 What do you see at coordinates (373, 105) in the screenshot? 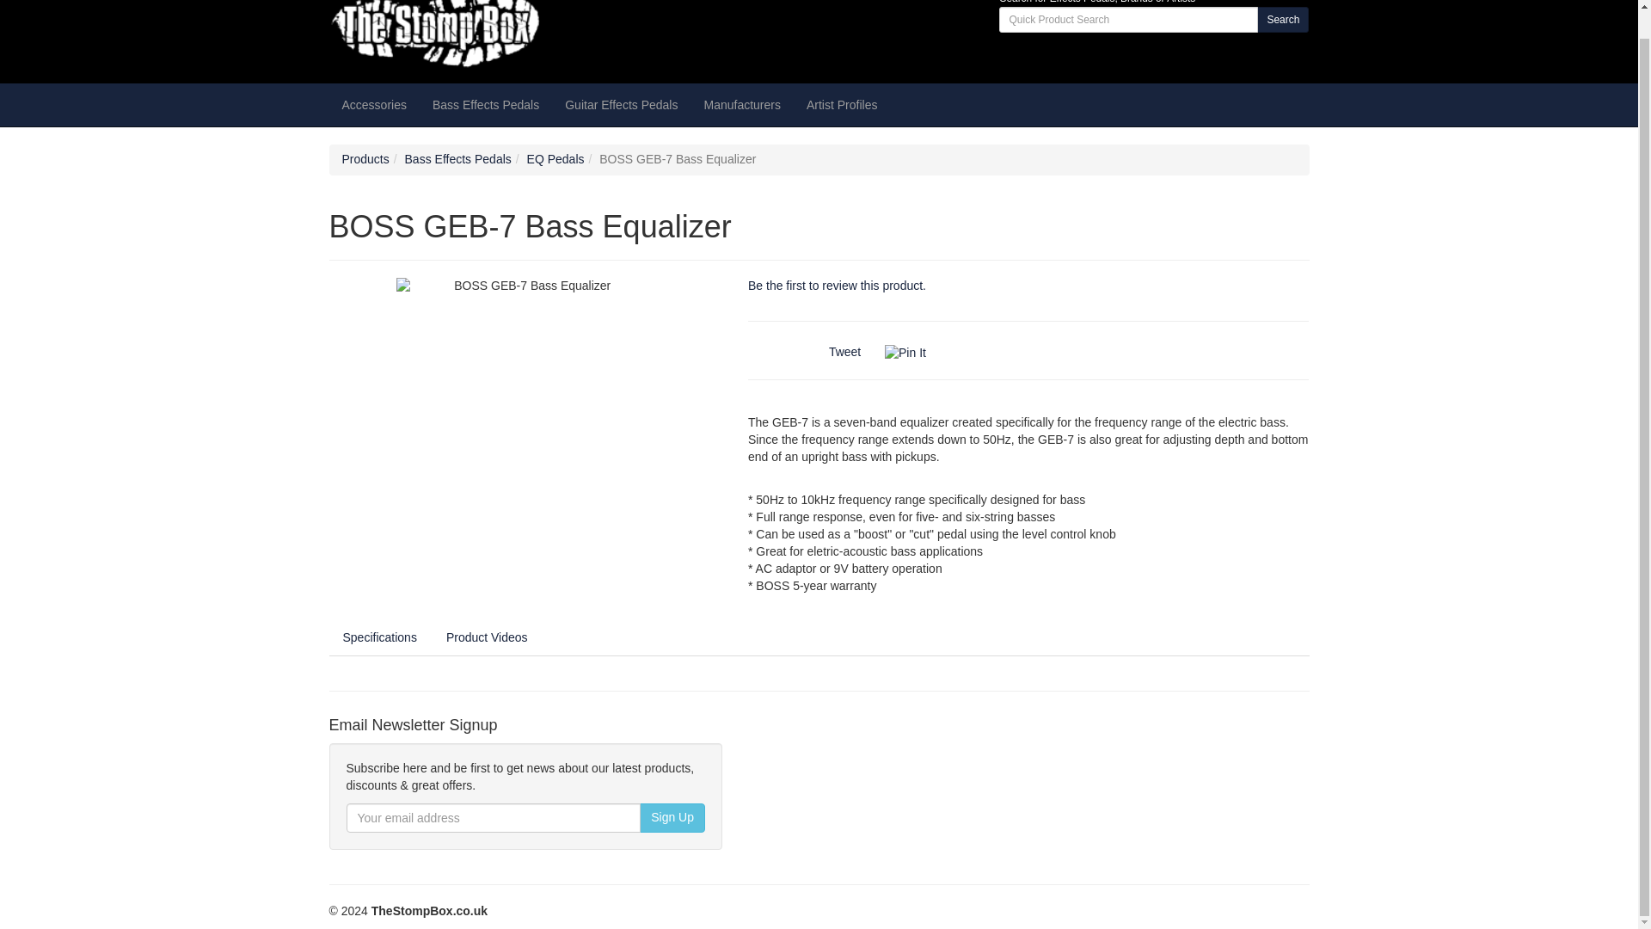
I see `Accessories` at bounding box center [373, 105].